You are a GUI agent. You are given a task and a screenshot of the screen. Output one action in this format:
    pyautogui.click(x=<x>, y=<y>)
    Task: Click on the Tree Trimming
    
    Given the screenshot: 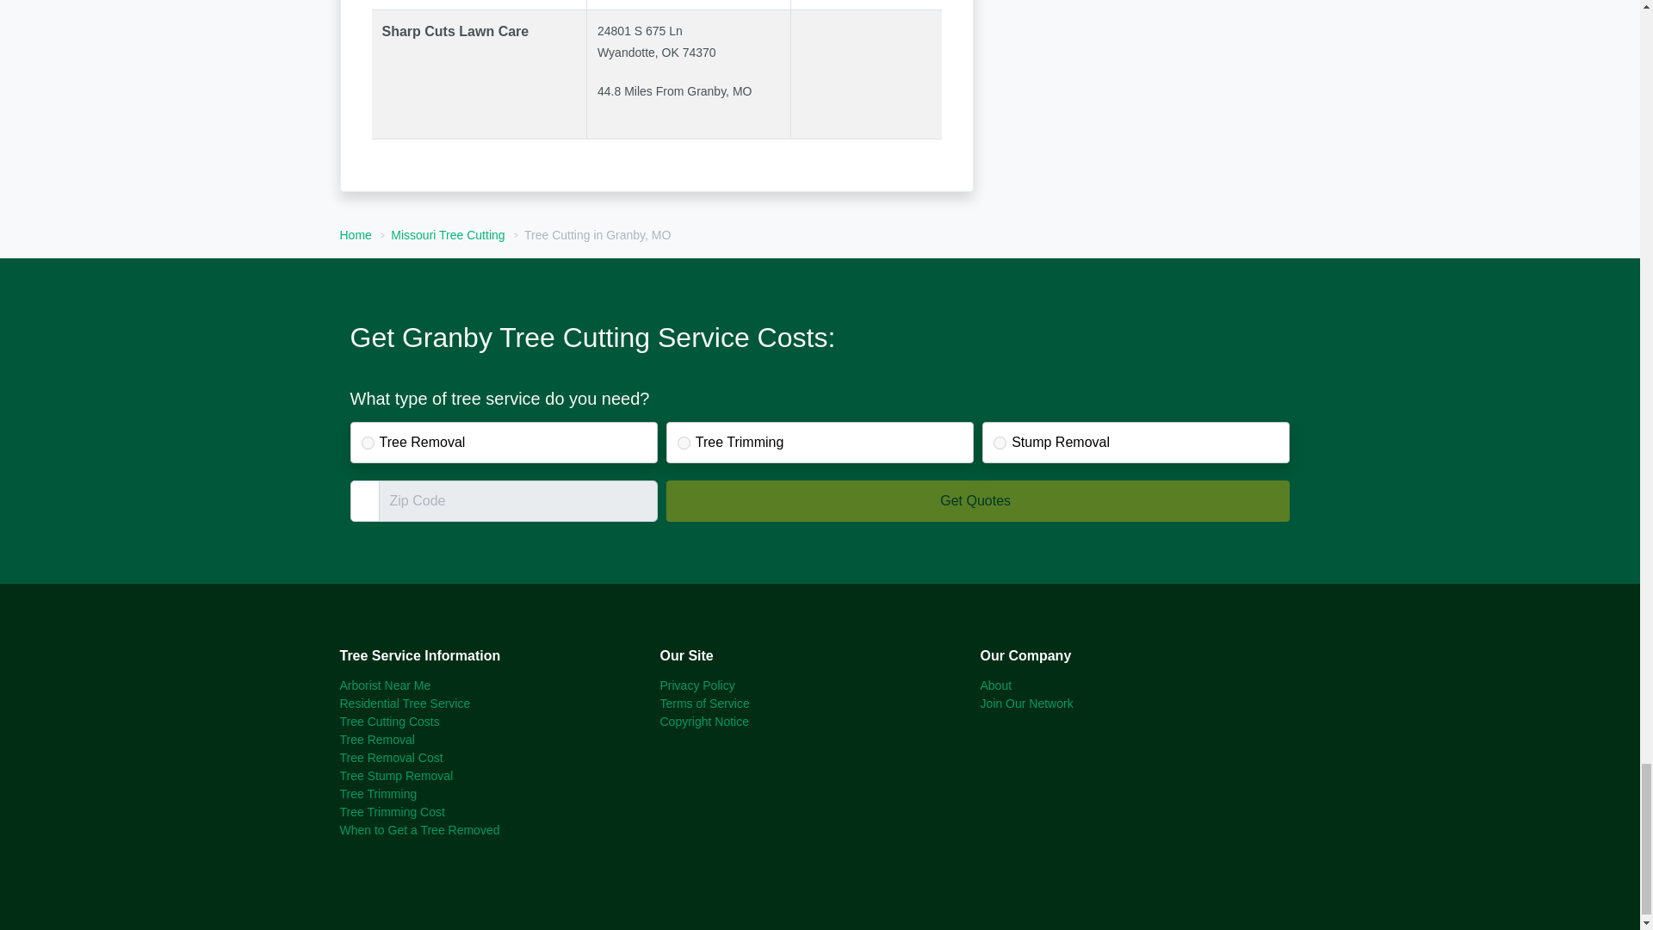 What is the action you would take?
    pyautogui.click(x=684, y=443)
    